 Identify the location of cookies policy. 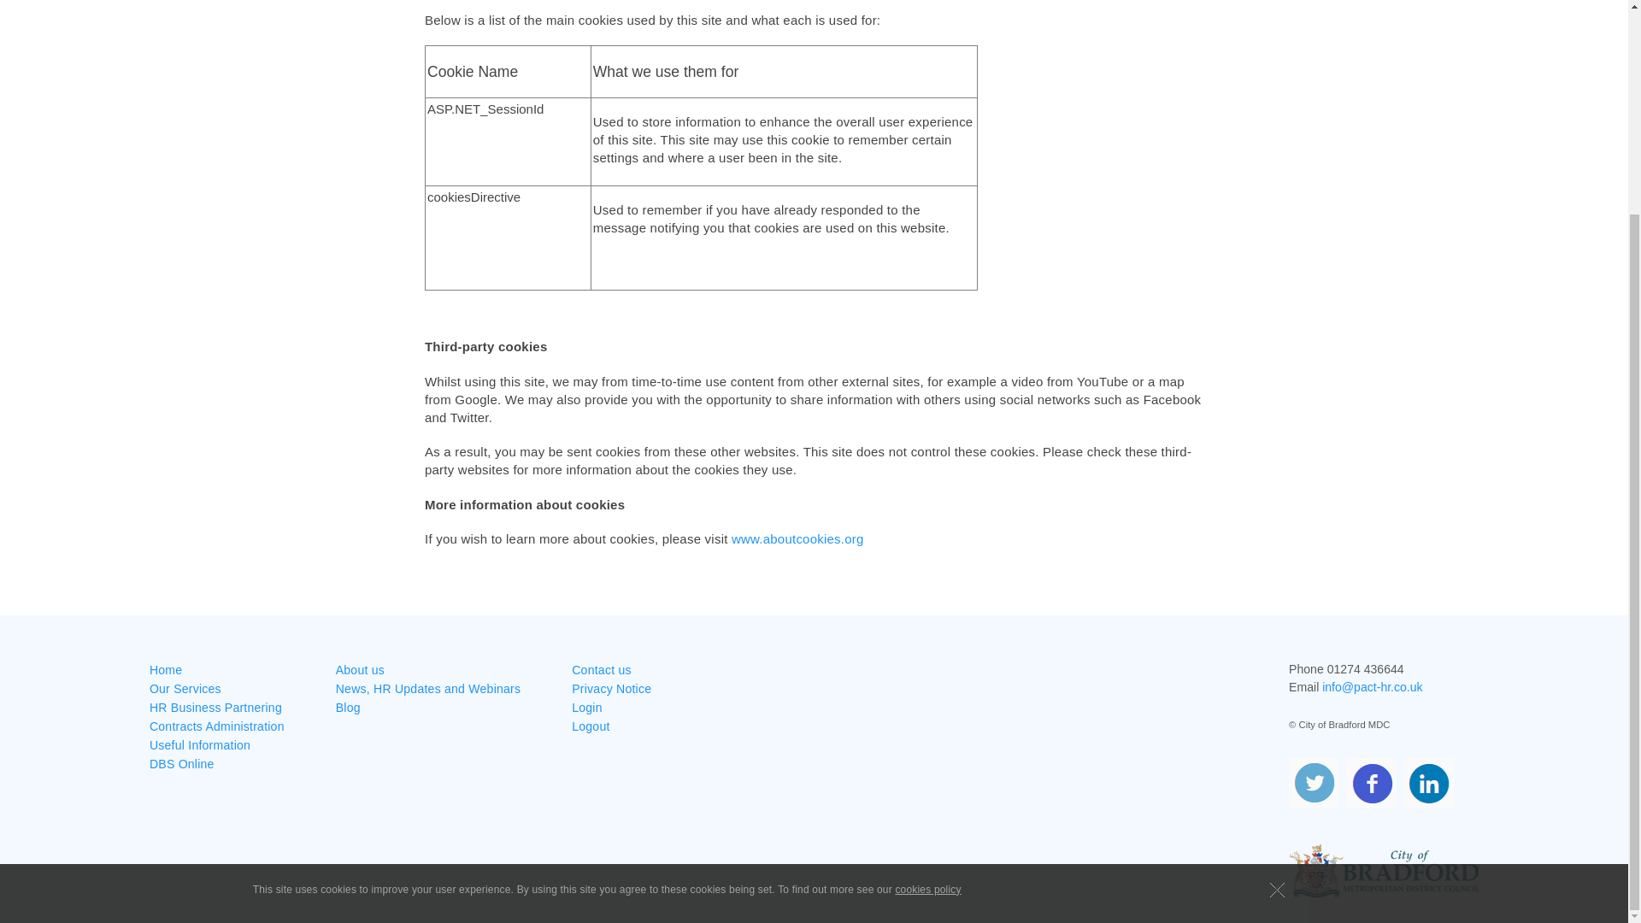
(926, 622).